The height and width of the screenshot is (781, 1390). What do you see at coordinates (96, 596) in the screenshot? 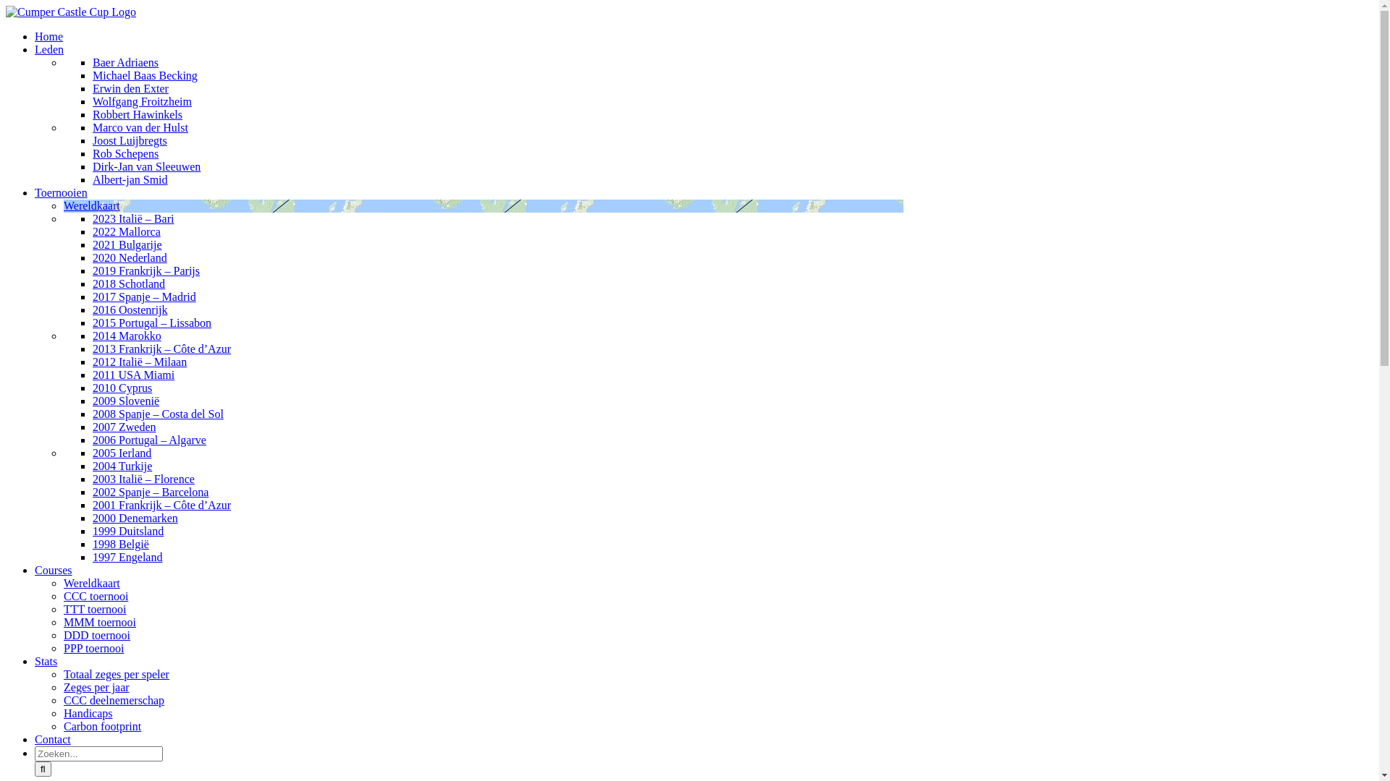
I see `CCC toernooi` at bounding box center [96, 596].